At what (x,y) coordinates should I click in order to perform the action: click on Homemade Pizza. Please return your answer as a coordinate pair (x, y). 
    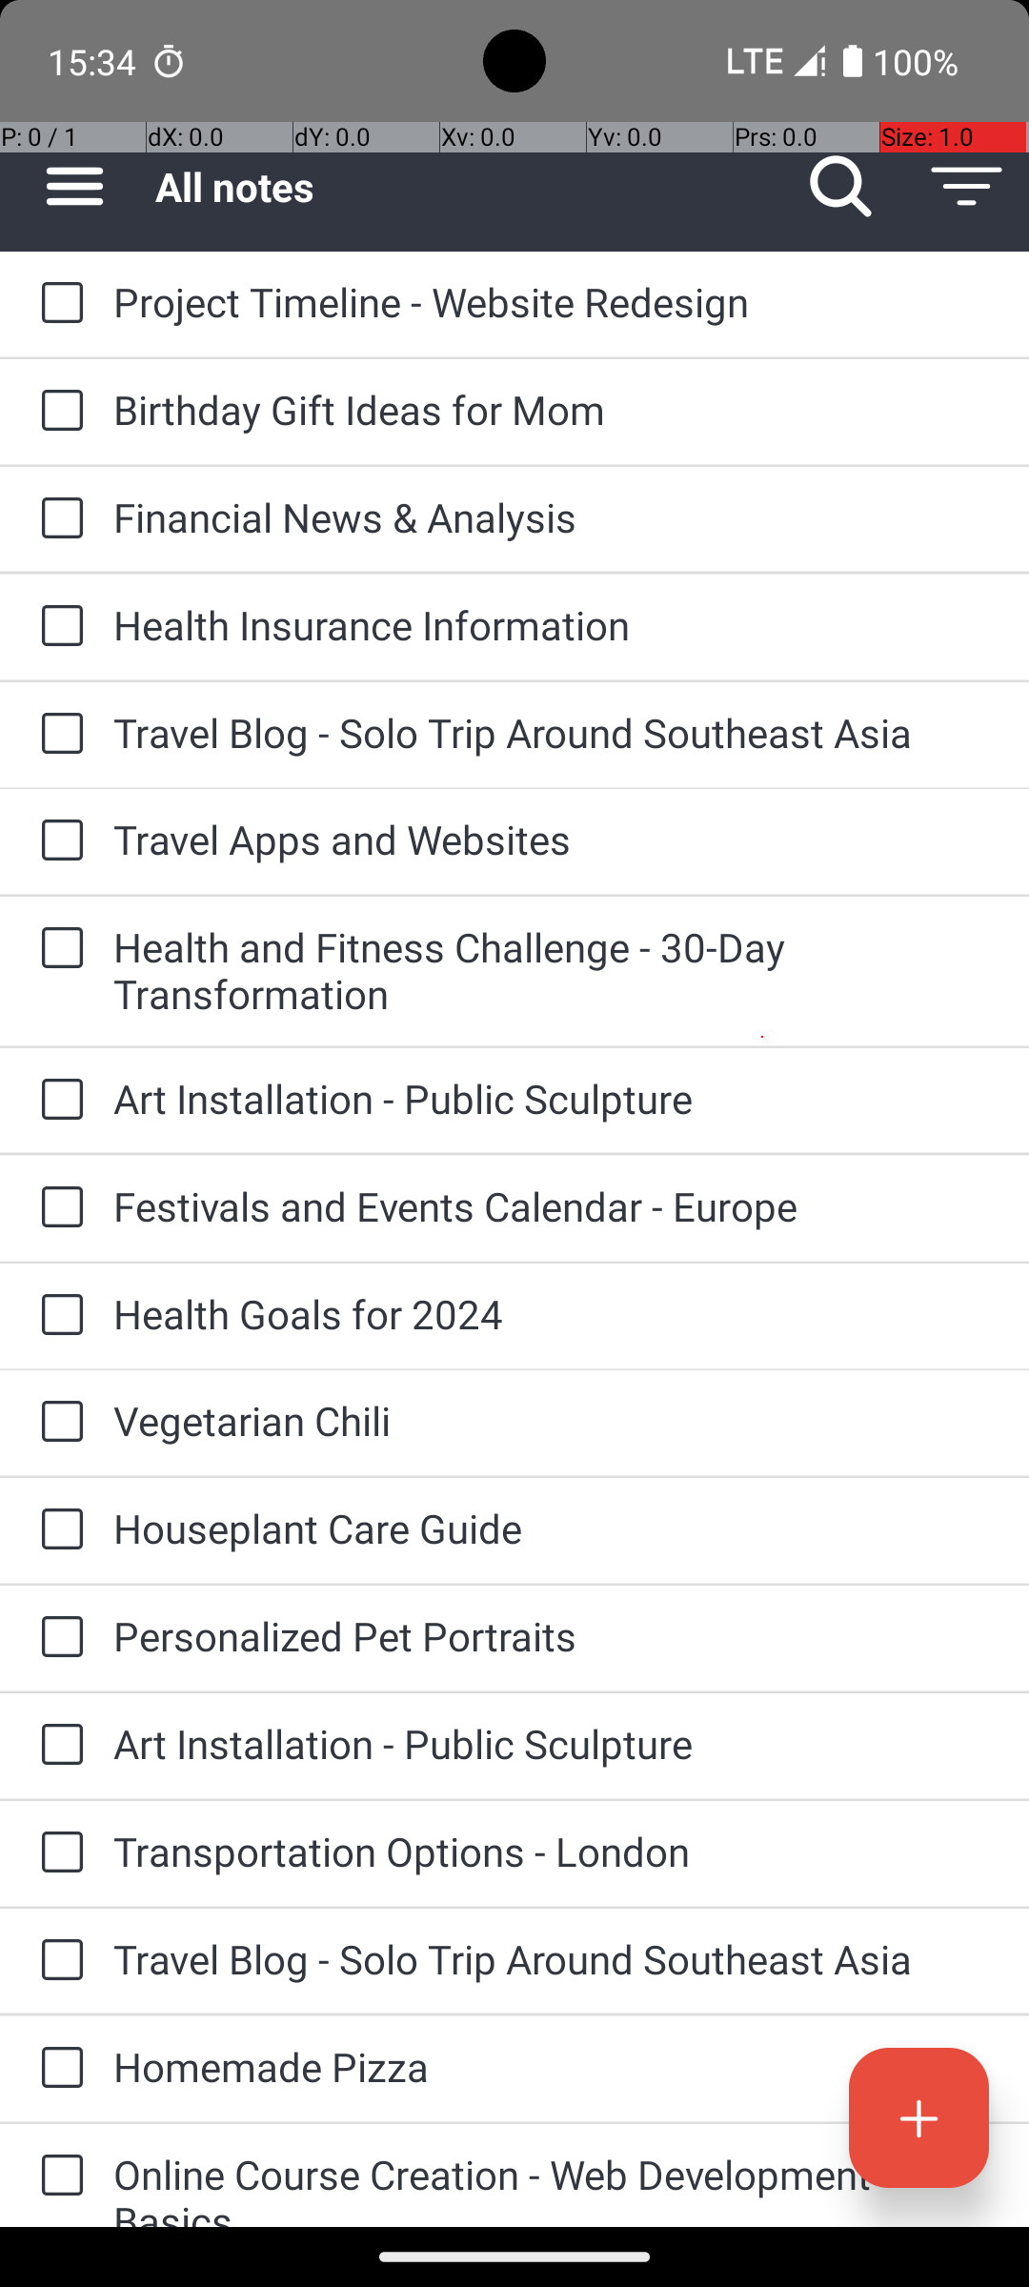
    Looking at the image, I should click on (553, 2066).